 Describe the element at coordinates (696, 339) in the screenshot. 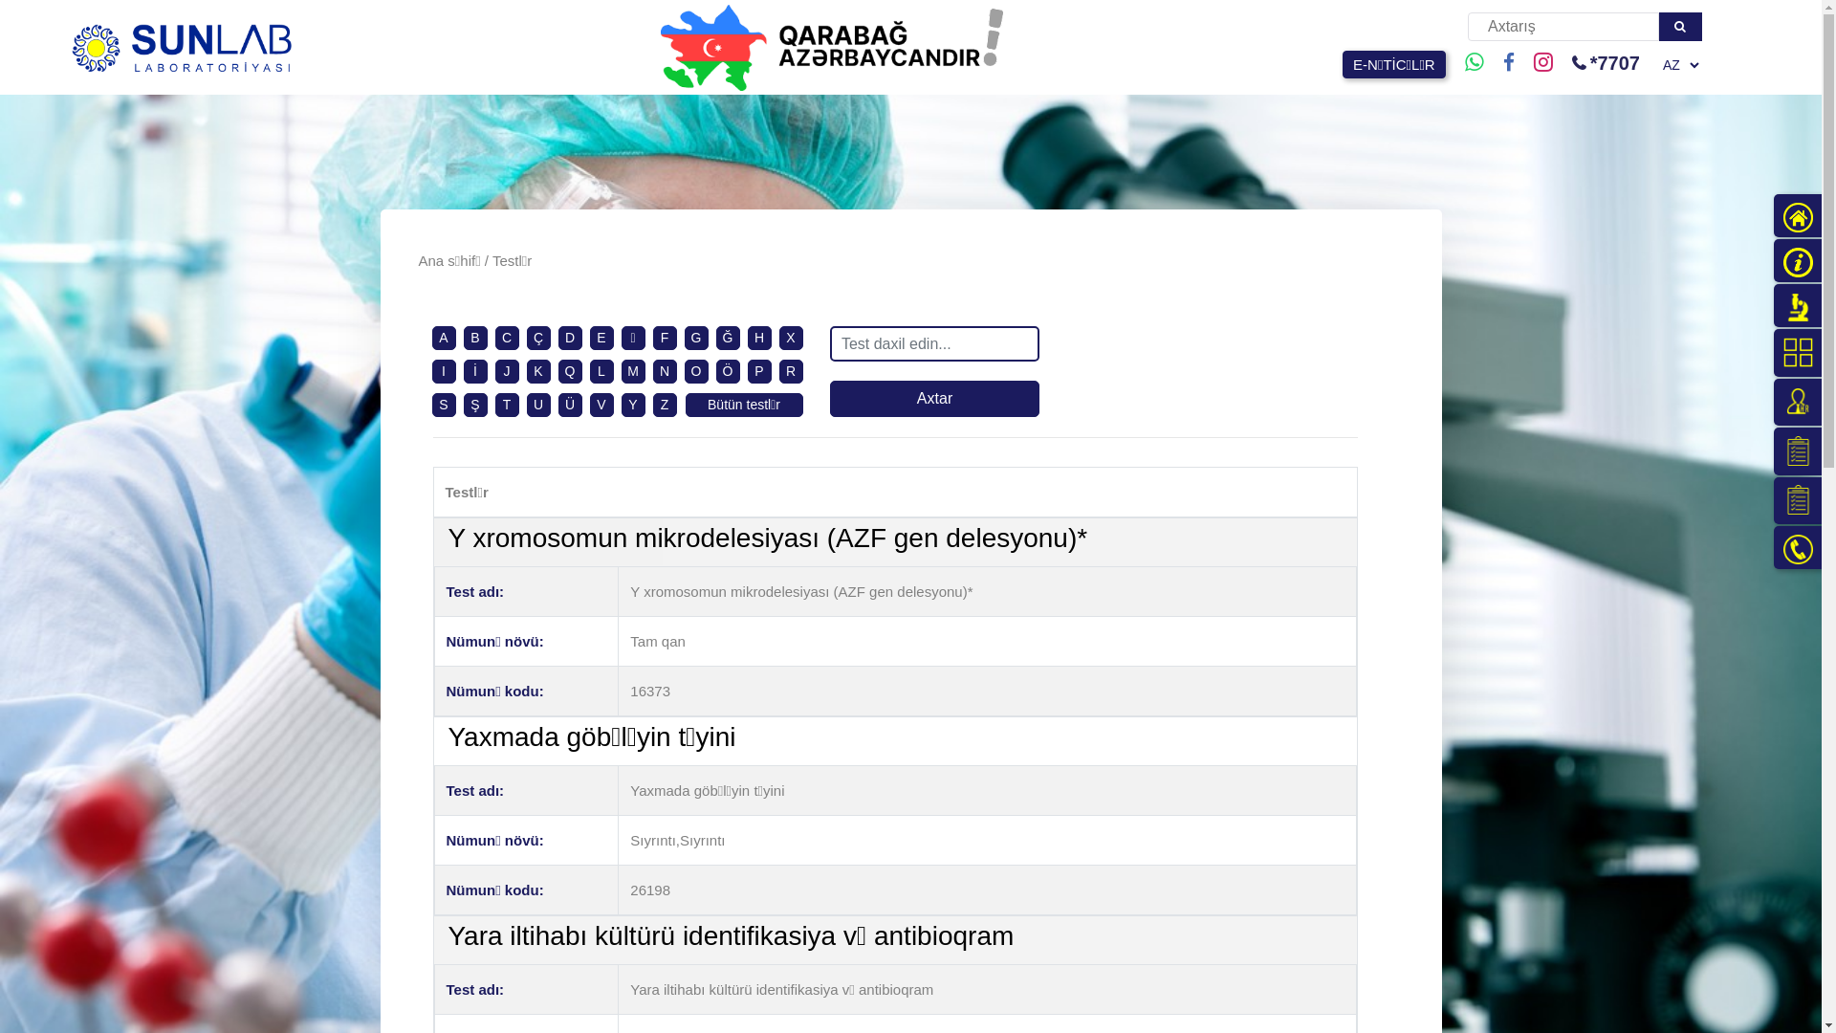

I see `G` at that location.